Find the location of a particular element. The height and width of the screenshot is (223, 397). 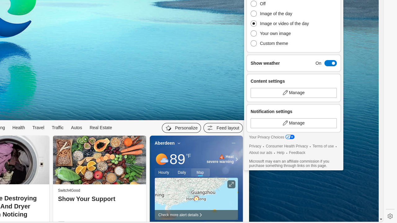

Aberdeen is located at coordinates (165, 143).